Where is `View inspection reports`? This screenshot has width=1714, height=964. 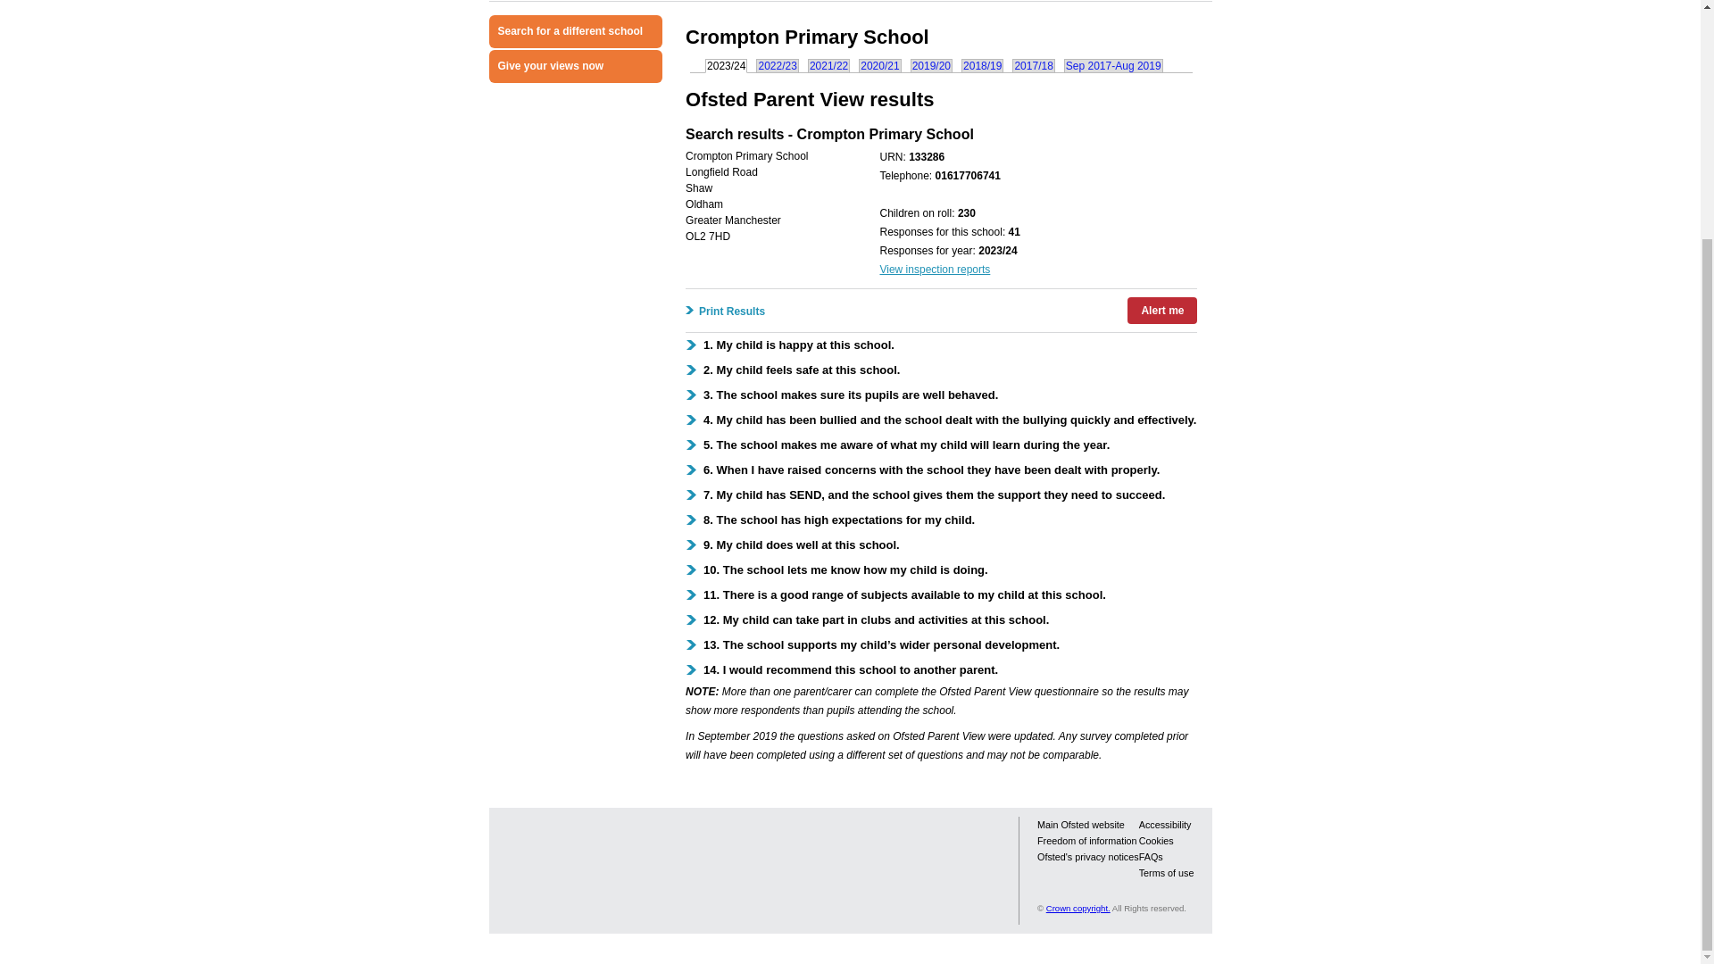 View inspection reports is located at coordinates (934, 269).